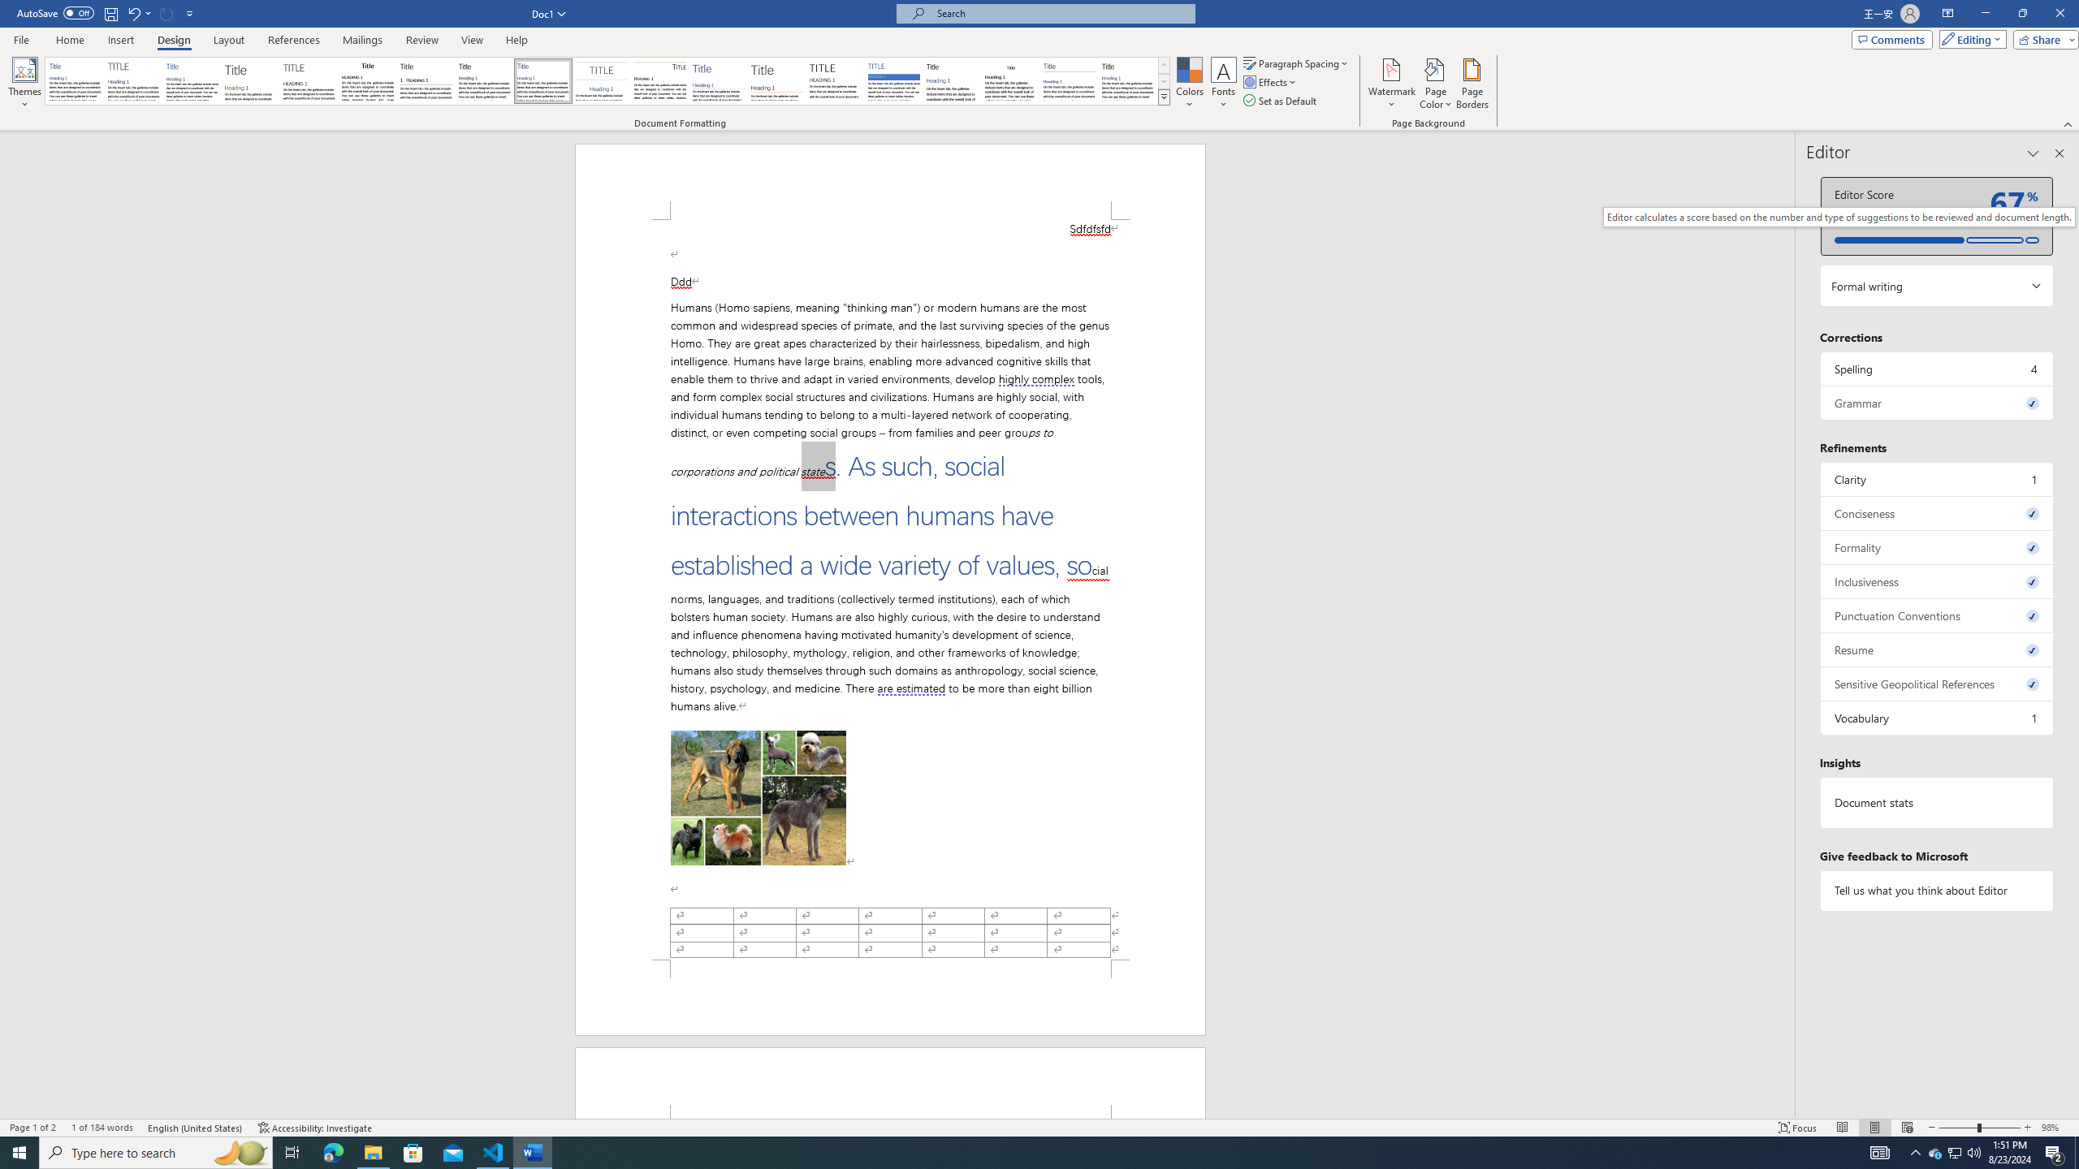 The width and height of the screenshot is (2079, 1169). Describe the element at coordinates (1282, 101) in the screenshot. I see `Set as Default` at that location.